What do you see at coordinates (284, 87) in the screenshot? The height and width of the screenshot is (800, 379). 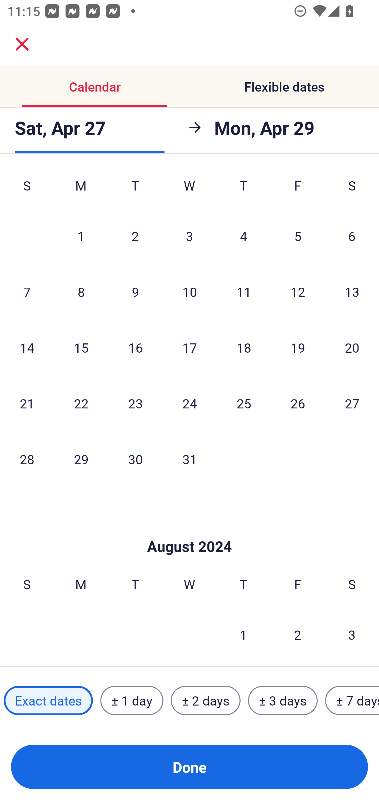 I see `Flexible dates` at bounding box center [284, 87].